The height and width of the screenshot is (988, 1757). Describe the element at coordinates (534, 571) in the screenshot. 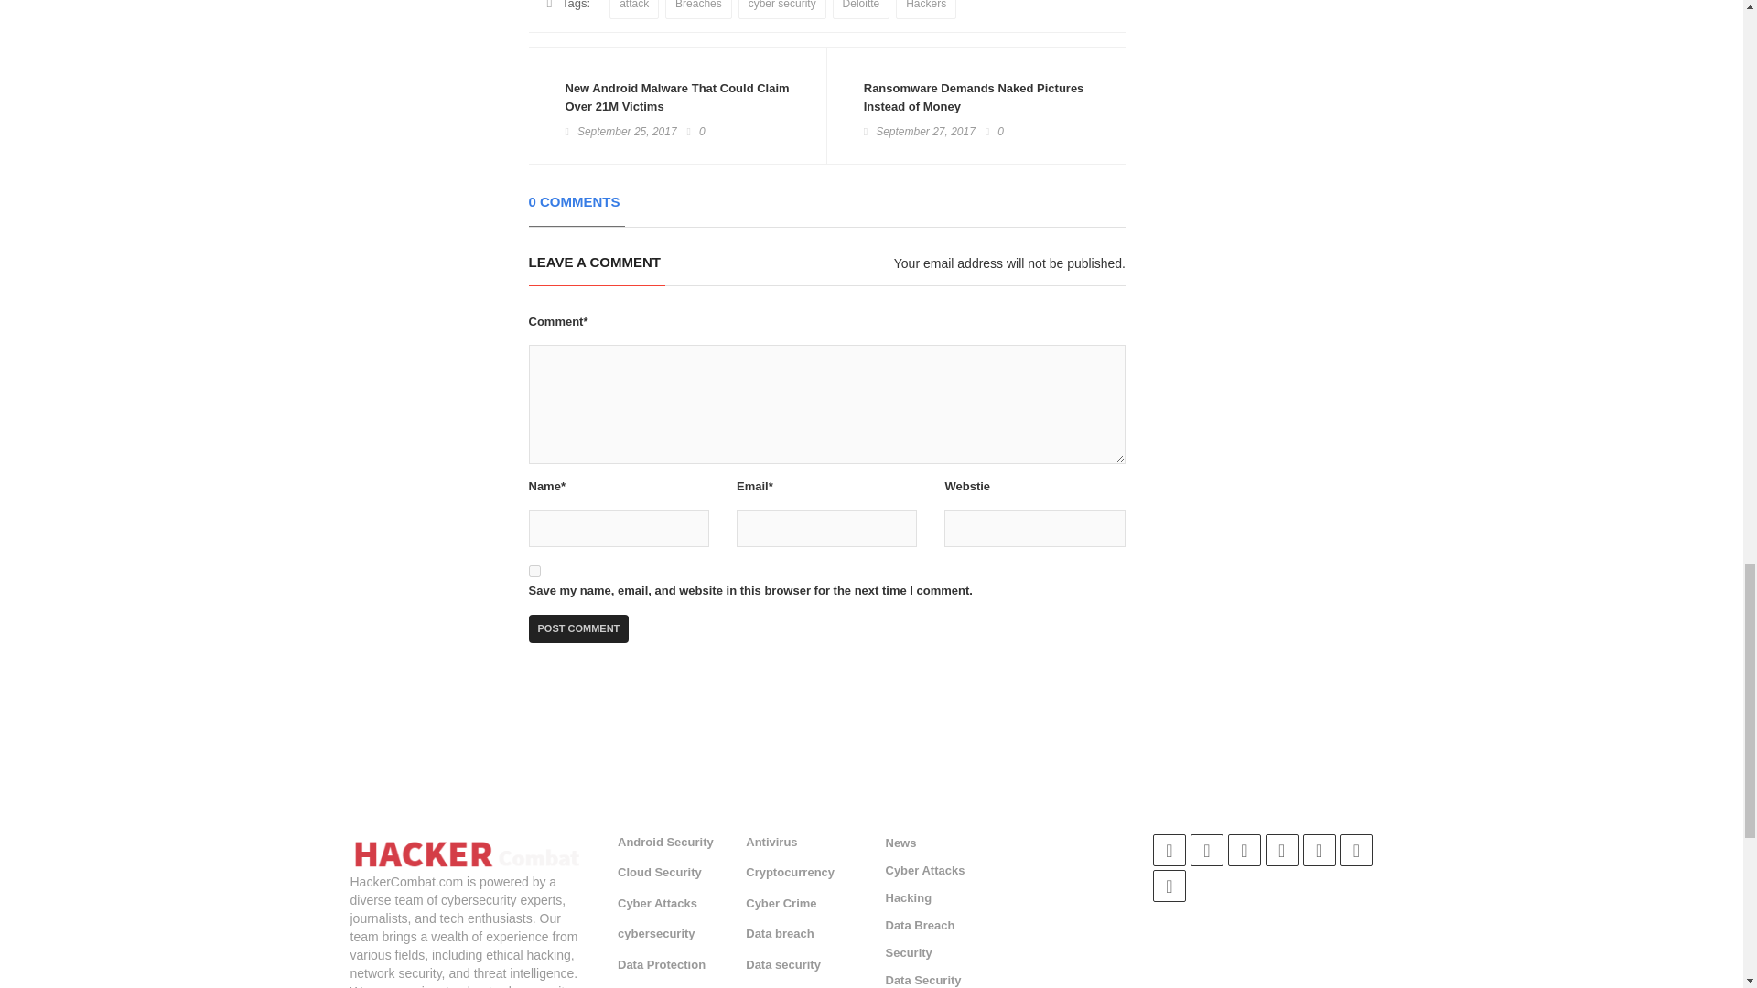

I see `yes` at that location.